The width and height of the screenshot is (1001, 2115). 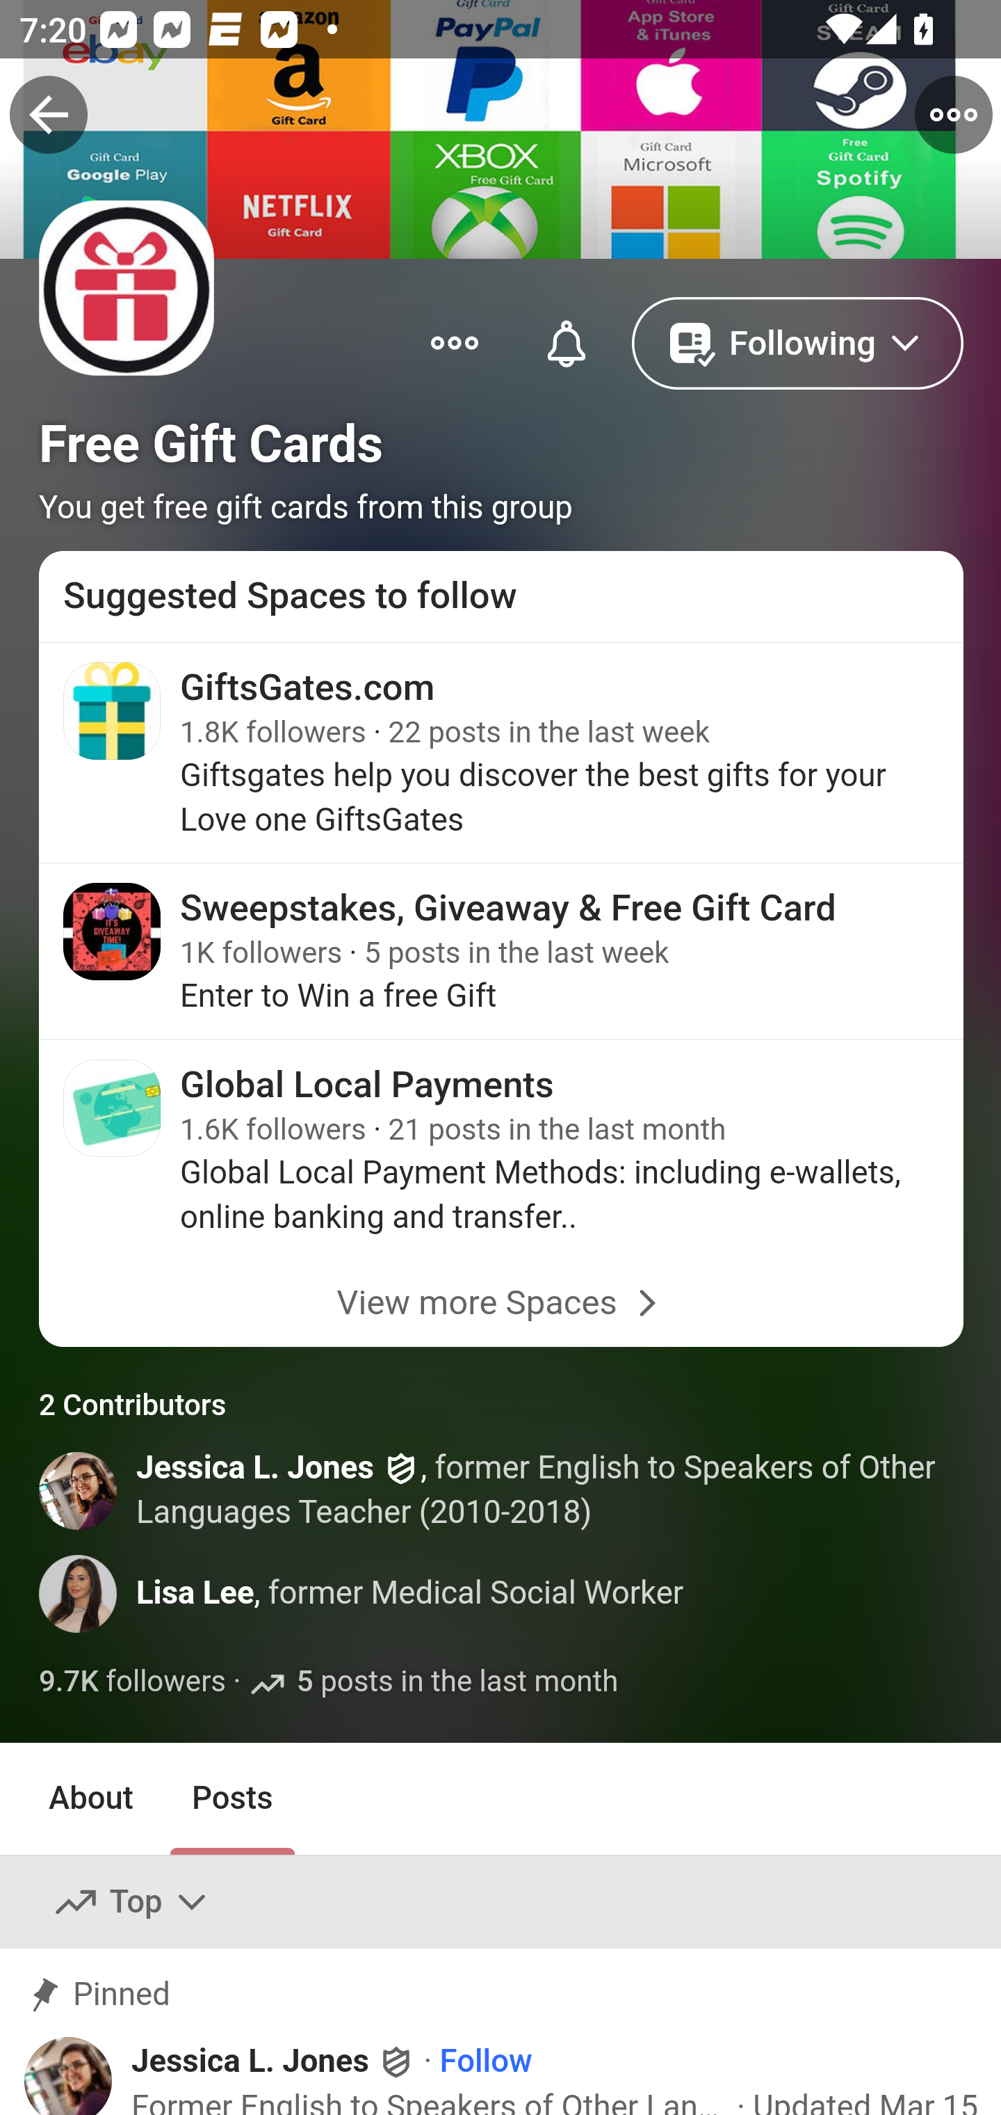 What do you see at coordinates (231, 1798) in the screenshot?
I see `Posts` at bounding box center [231, 1798].